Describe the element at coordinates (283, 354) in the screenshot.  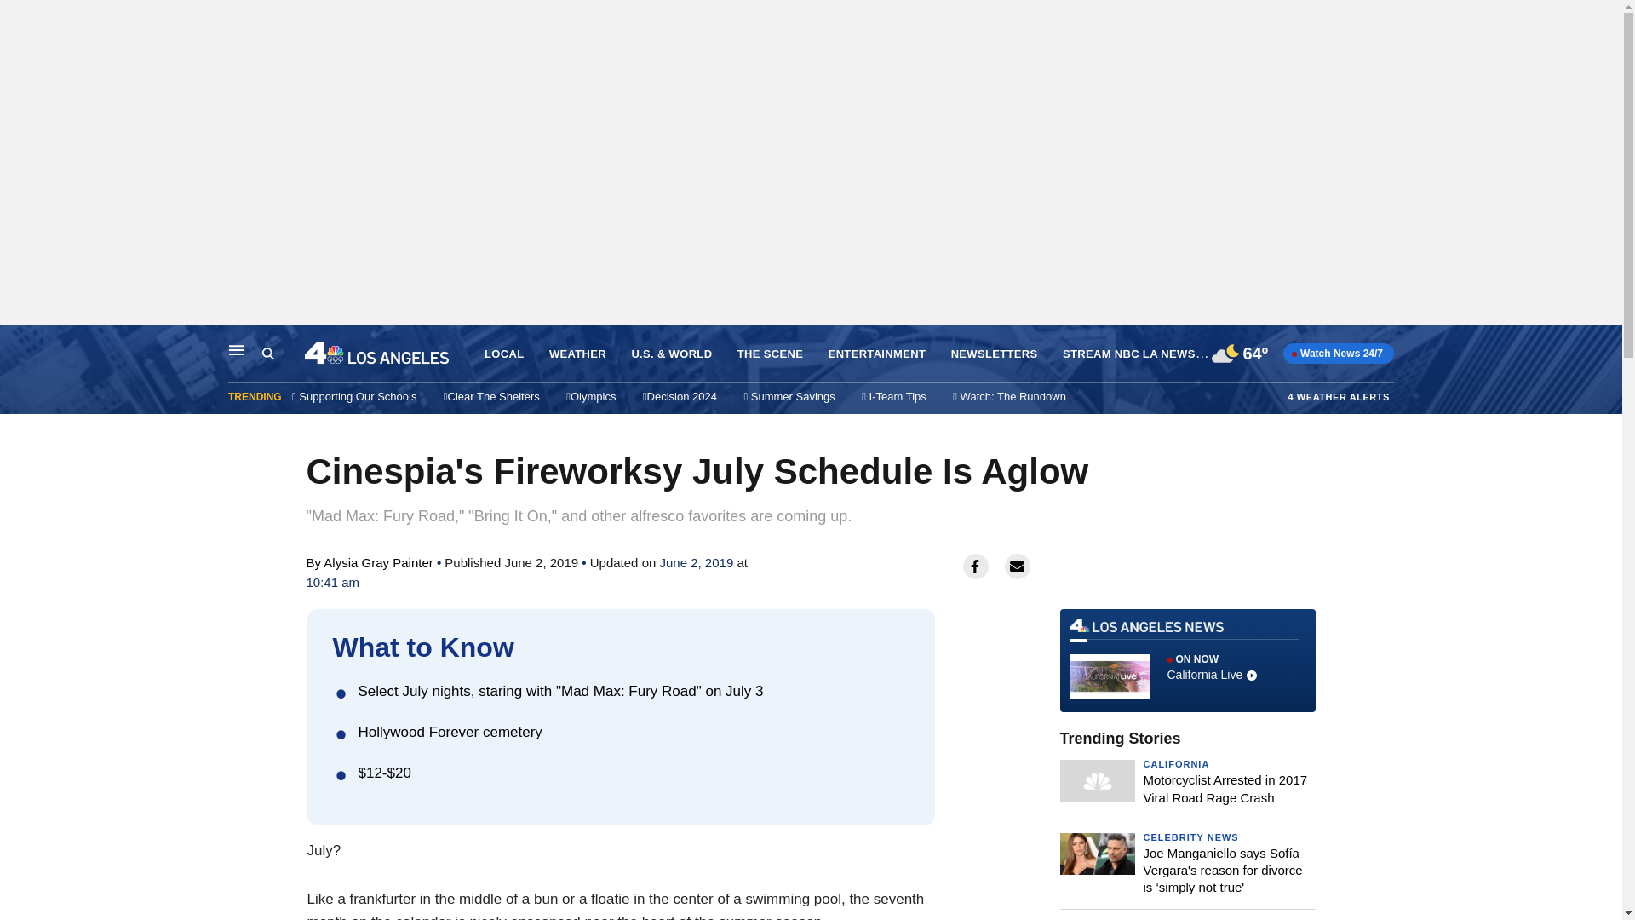
I see `Main Navigation` at that location.